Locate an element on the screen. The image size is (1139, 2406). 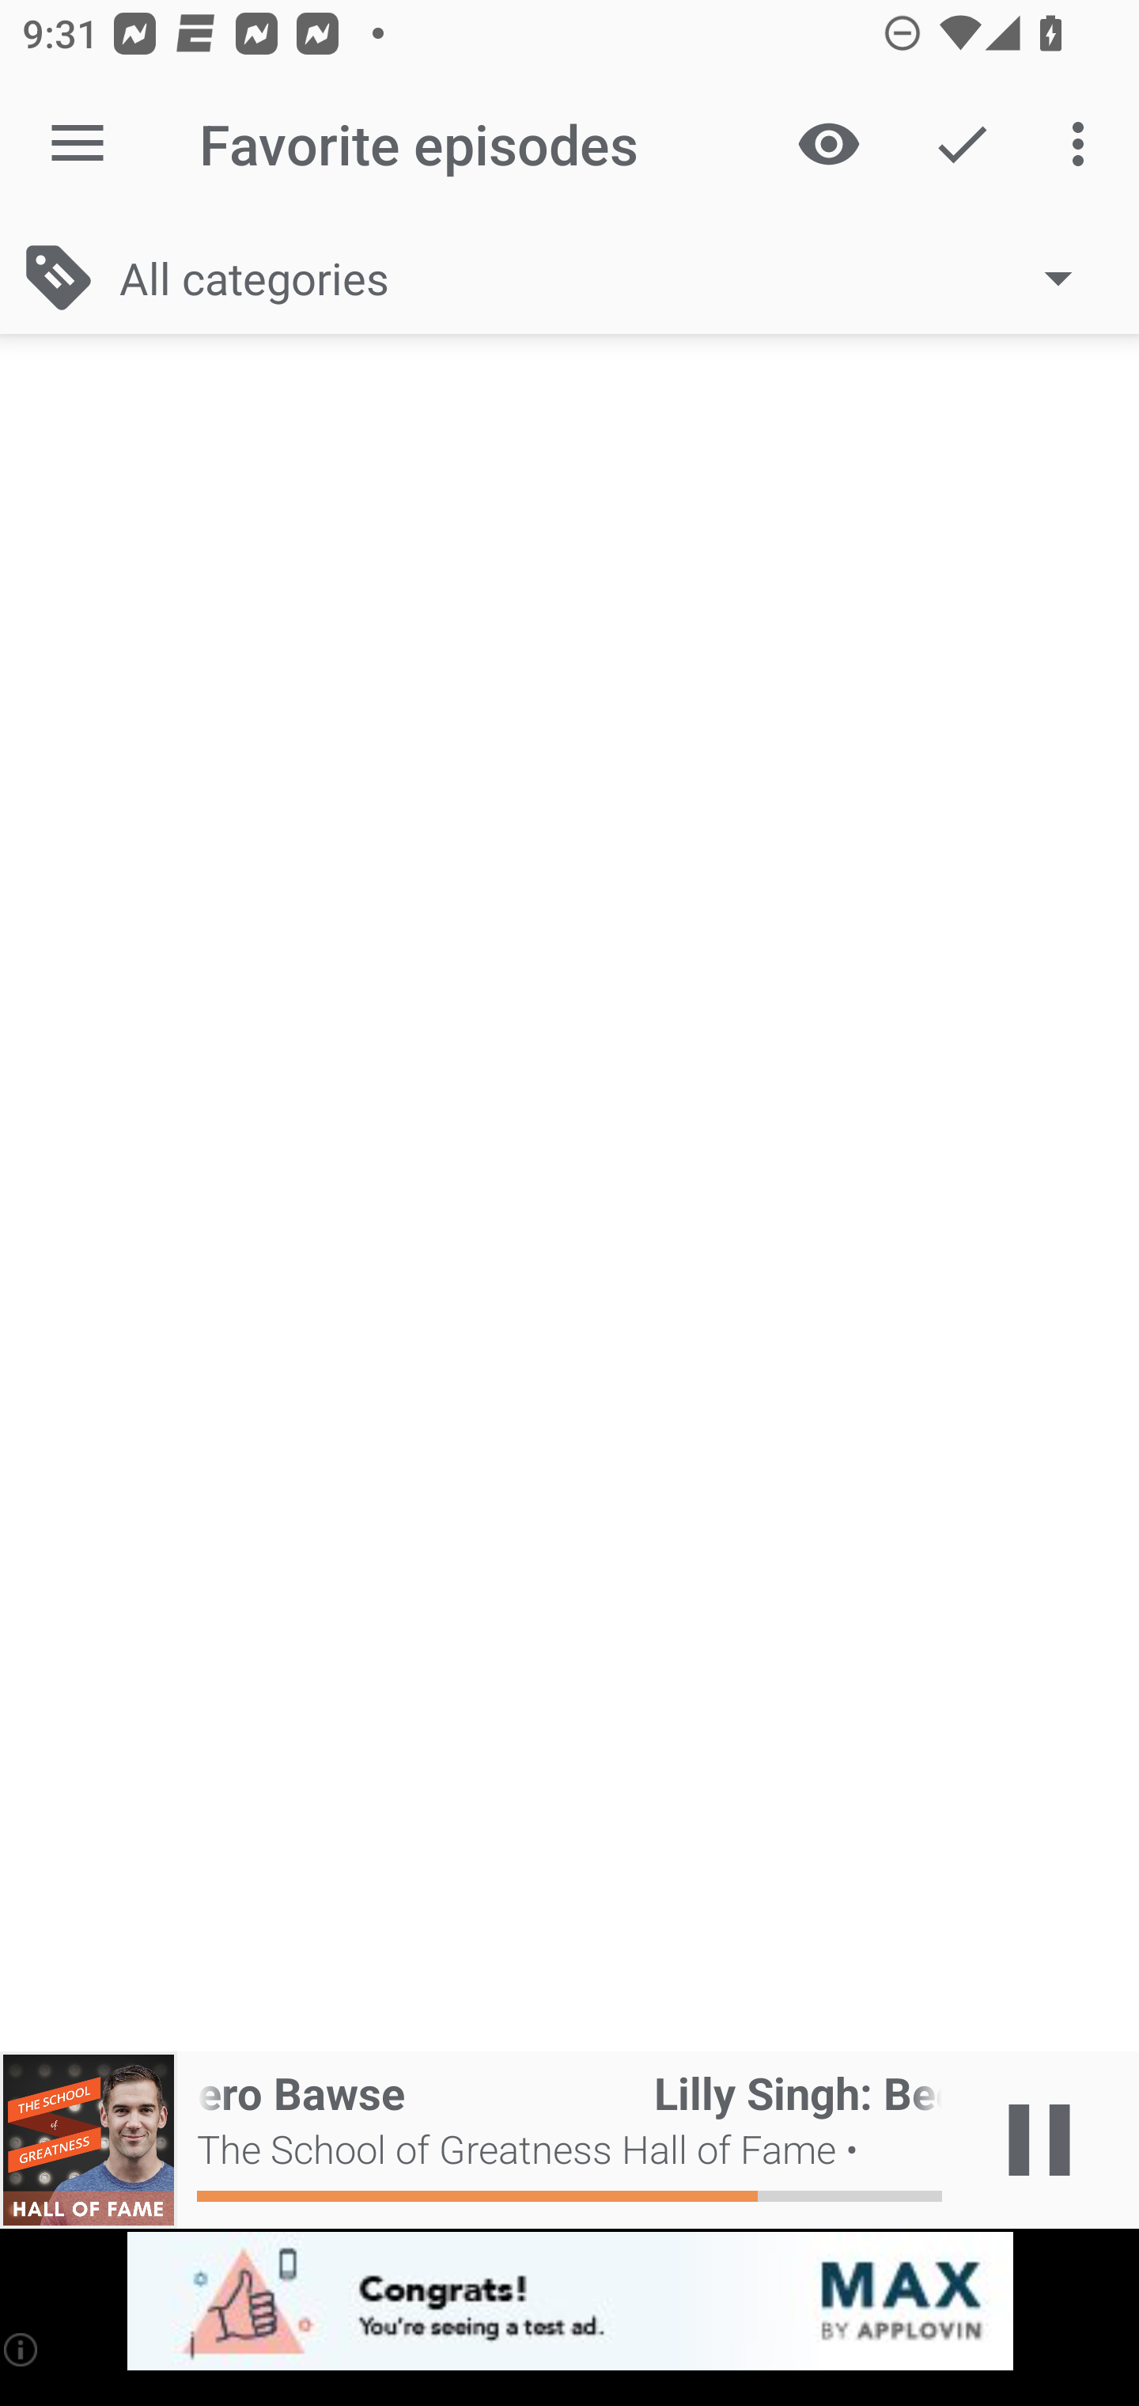
All categories is located at coordinates (611, 278).